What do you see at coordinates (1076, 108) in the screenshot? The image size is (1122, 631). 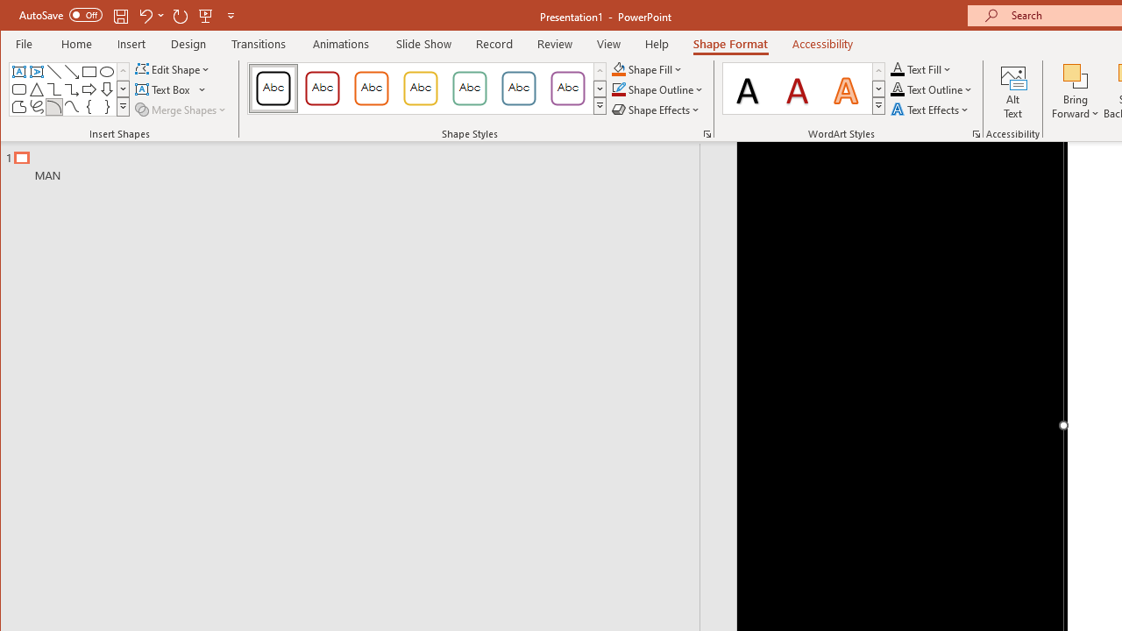 I see `More Options` at bounding box center [1076, 108].